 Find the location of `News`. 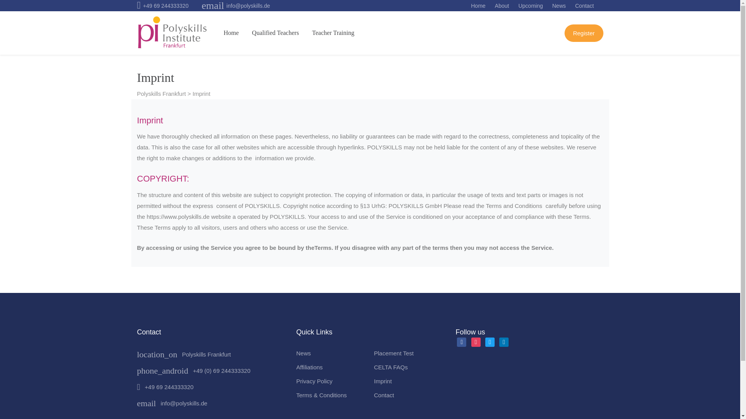

News is located at coordinates (331, 353).